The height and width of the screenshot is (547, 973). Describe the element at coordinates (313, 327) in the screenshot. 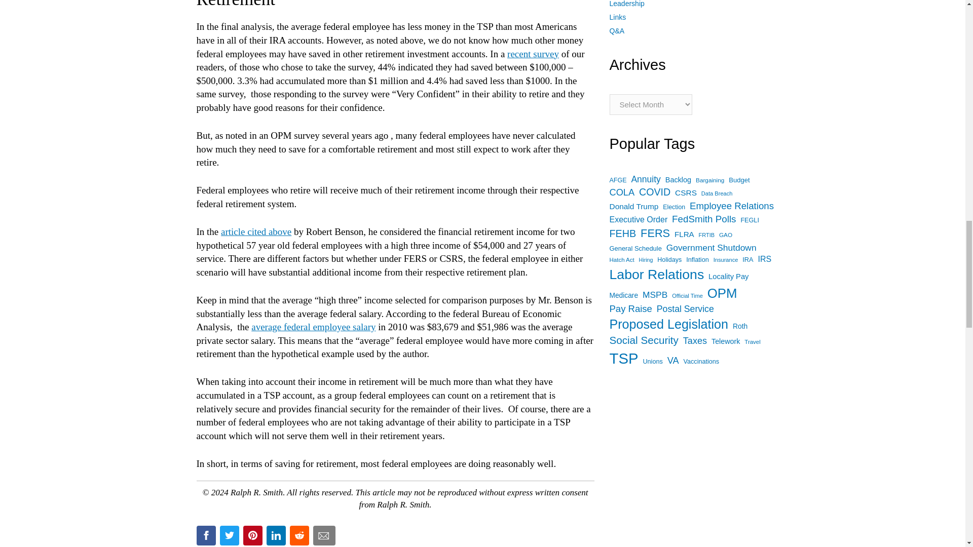

I see `Average federal employee salary in 2010` at that location.